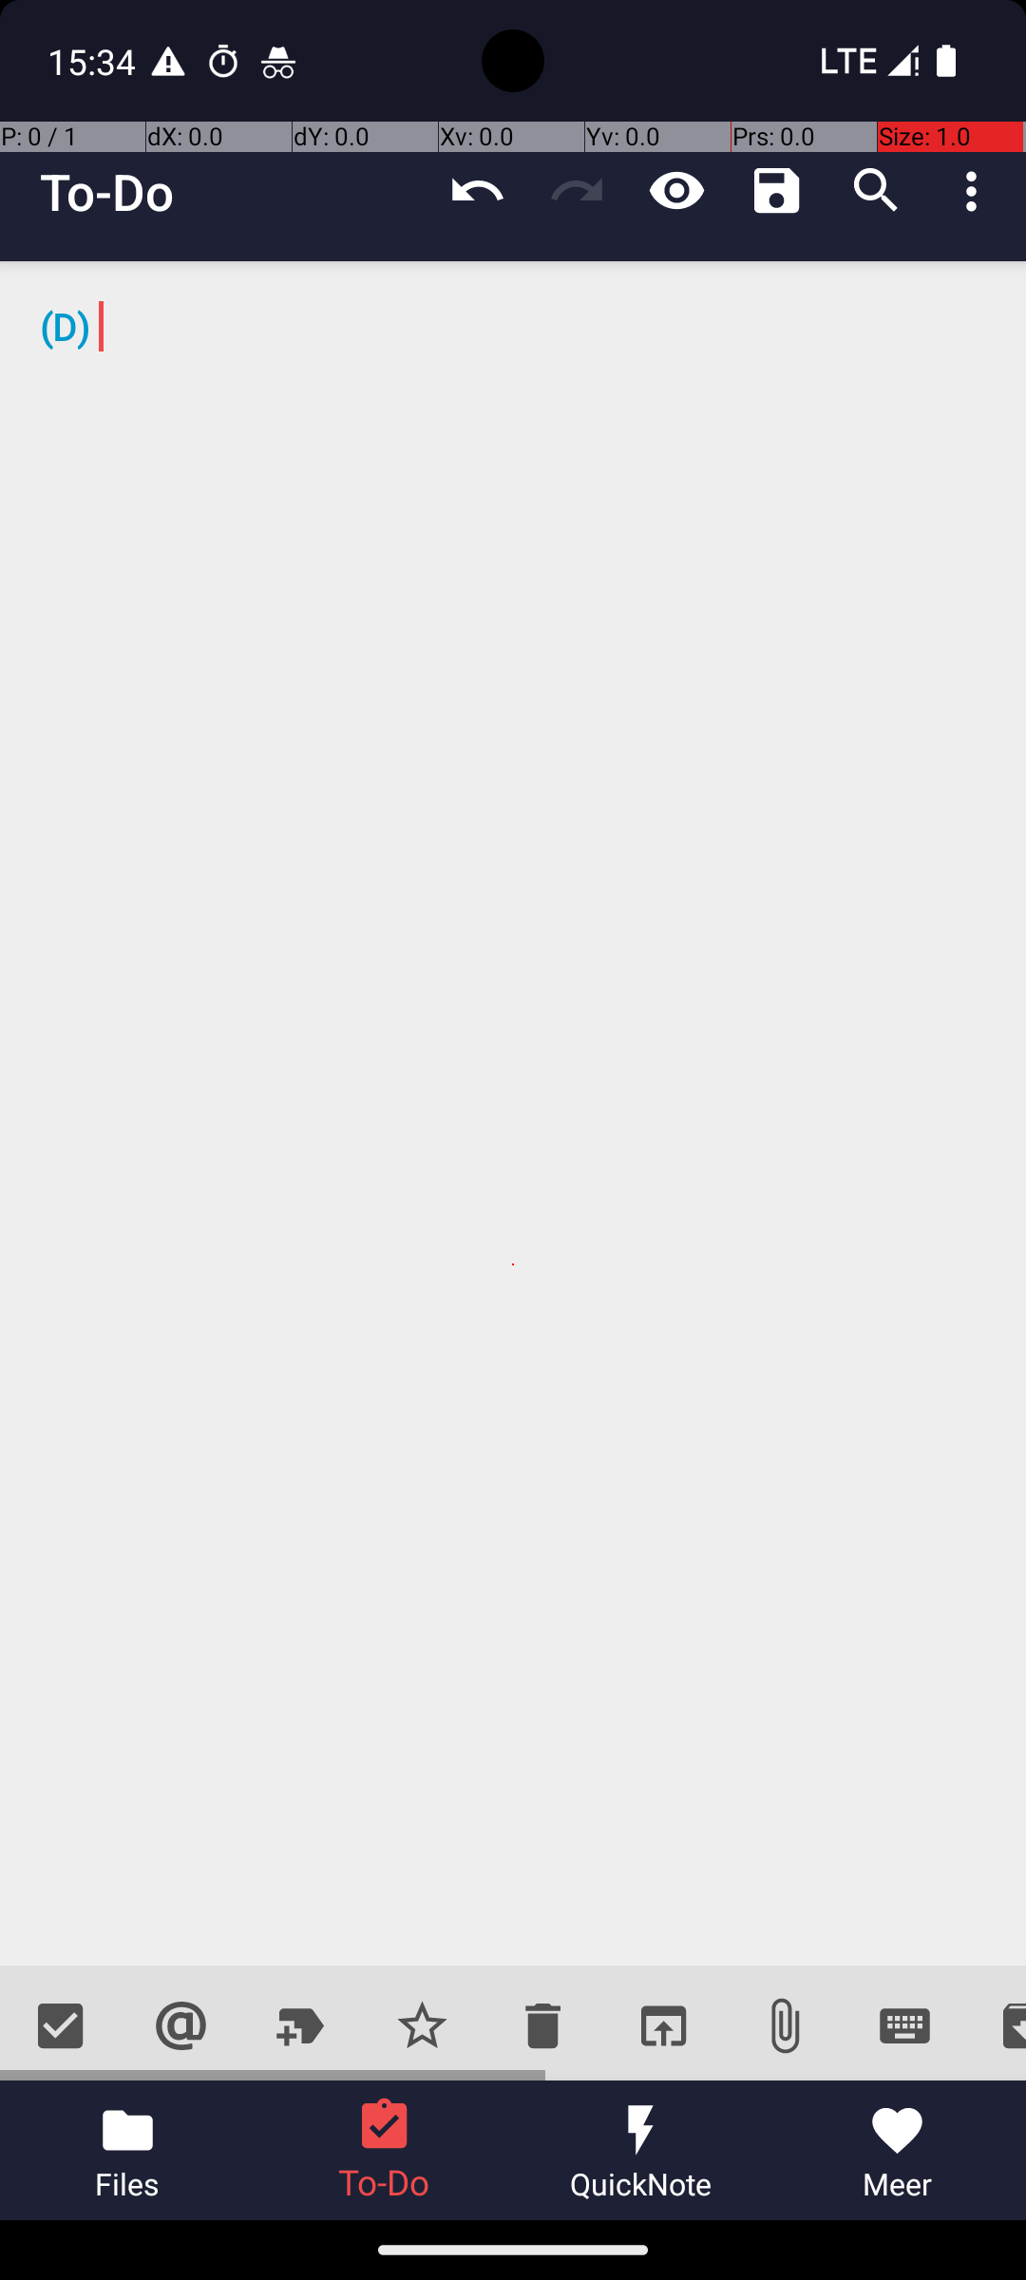  Describe the element at coordinates (61, 2025) in the screenshot. I see `Toggle done` at that location.